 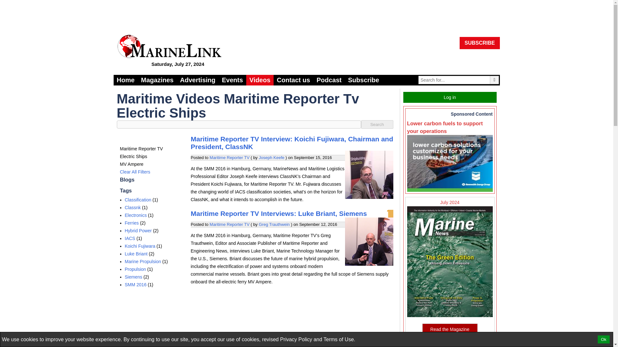 I want to click on Electronics, so click(x=136, y=215).